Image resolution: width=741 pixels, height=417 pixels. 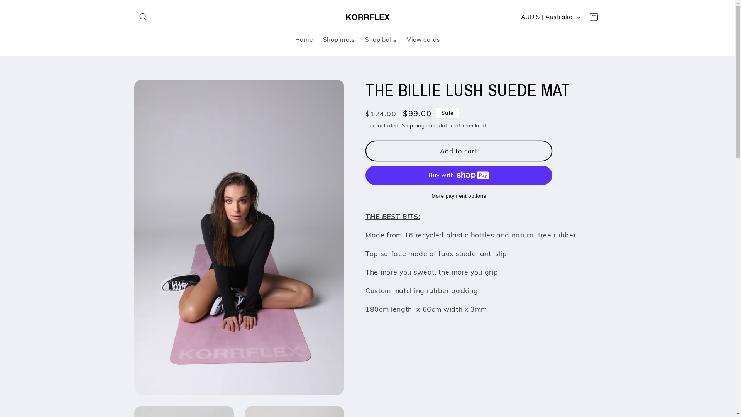 What do you see at coordinates (424, 40) in the screenshot?
I see `View cards` at bounding box center [424, 40].